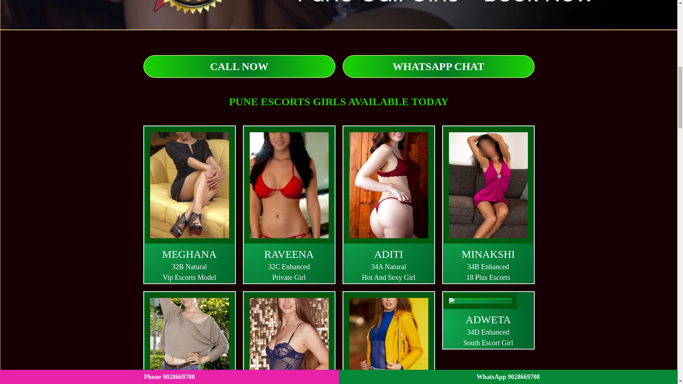 The image size is (683, 384). I want to click on Hot And Sexy Girl, so click(388, 338).